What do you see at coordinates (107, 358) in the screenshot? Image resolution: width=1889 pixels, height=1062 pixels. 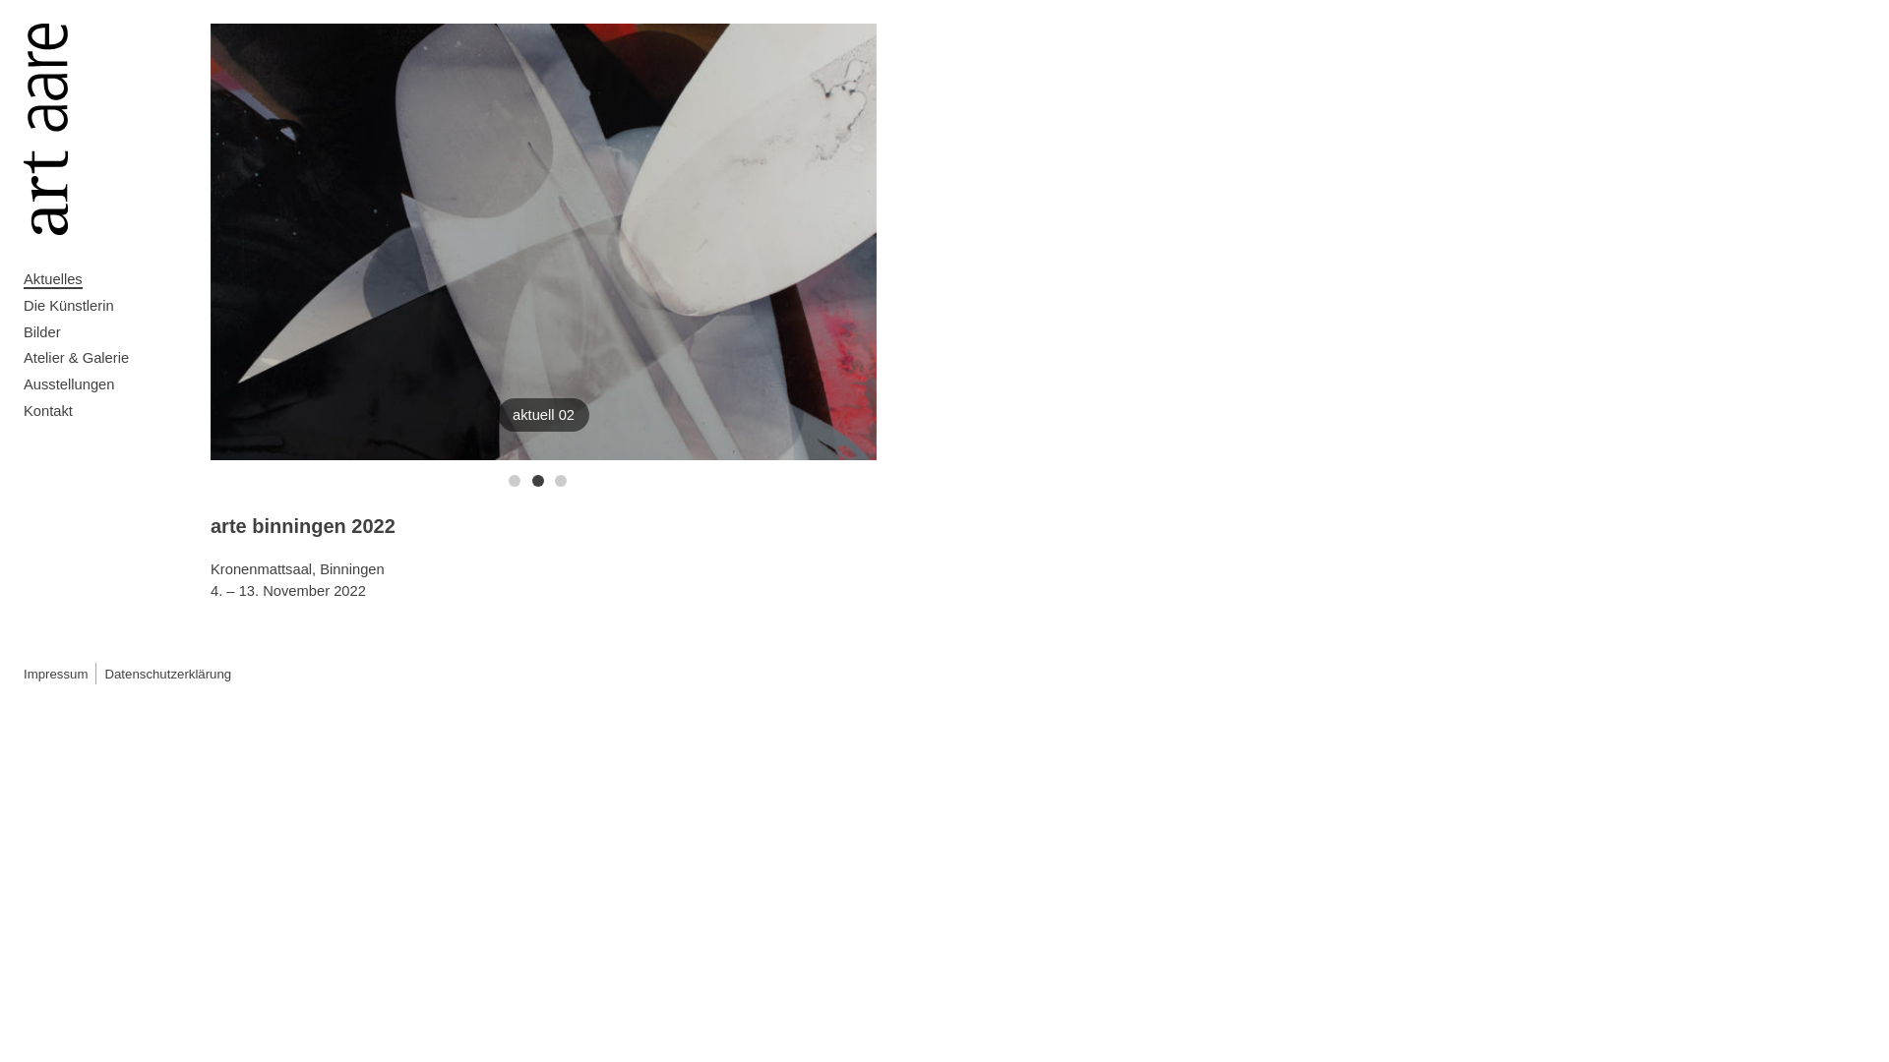 I see `Atelier & Galerie` at bounding box center [107, 358].